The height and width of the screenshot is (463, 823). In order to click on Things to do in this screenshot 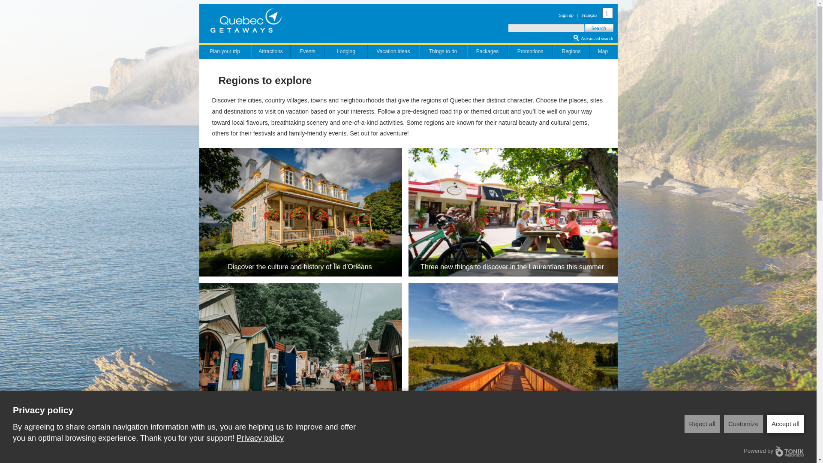, I will do `click(442, 51)`.